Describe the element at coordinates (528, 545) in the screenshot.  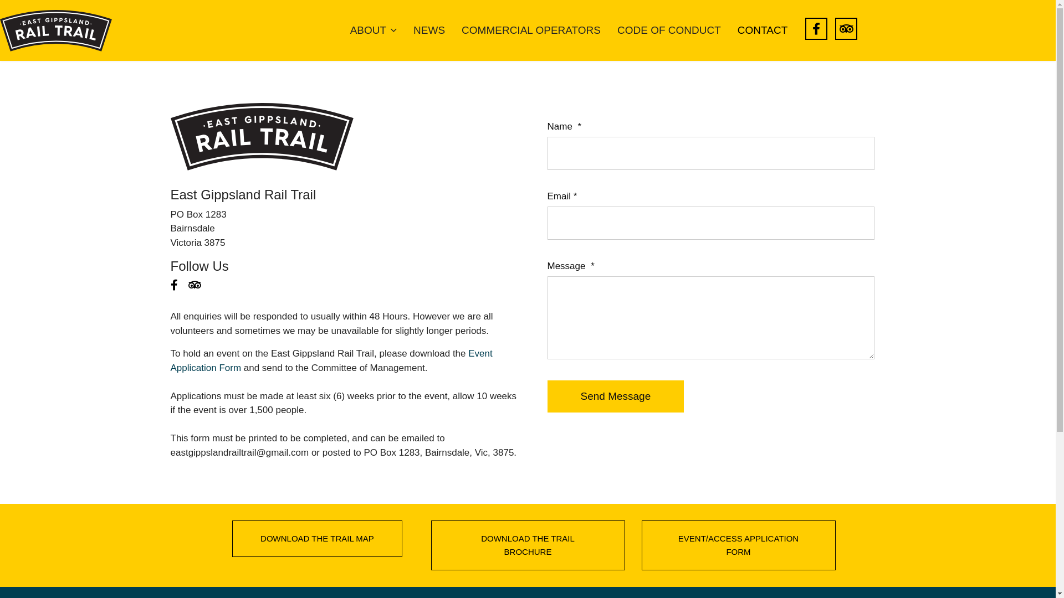
I see `DOWNLOAD THE TRAIL BROCHURE` at that location.